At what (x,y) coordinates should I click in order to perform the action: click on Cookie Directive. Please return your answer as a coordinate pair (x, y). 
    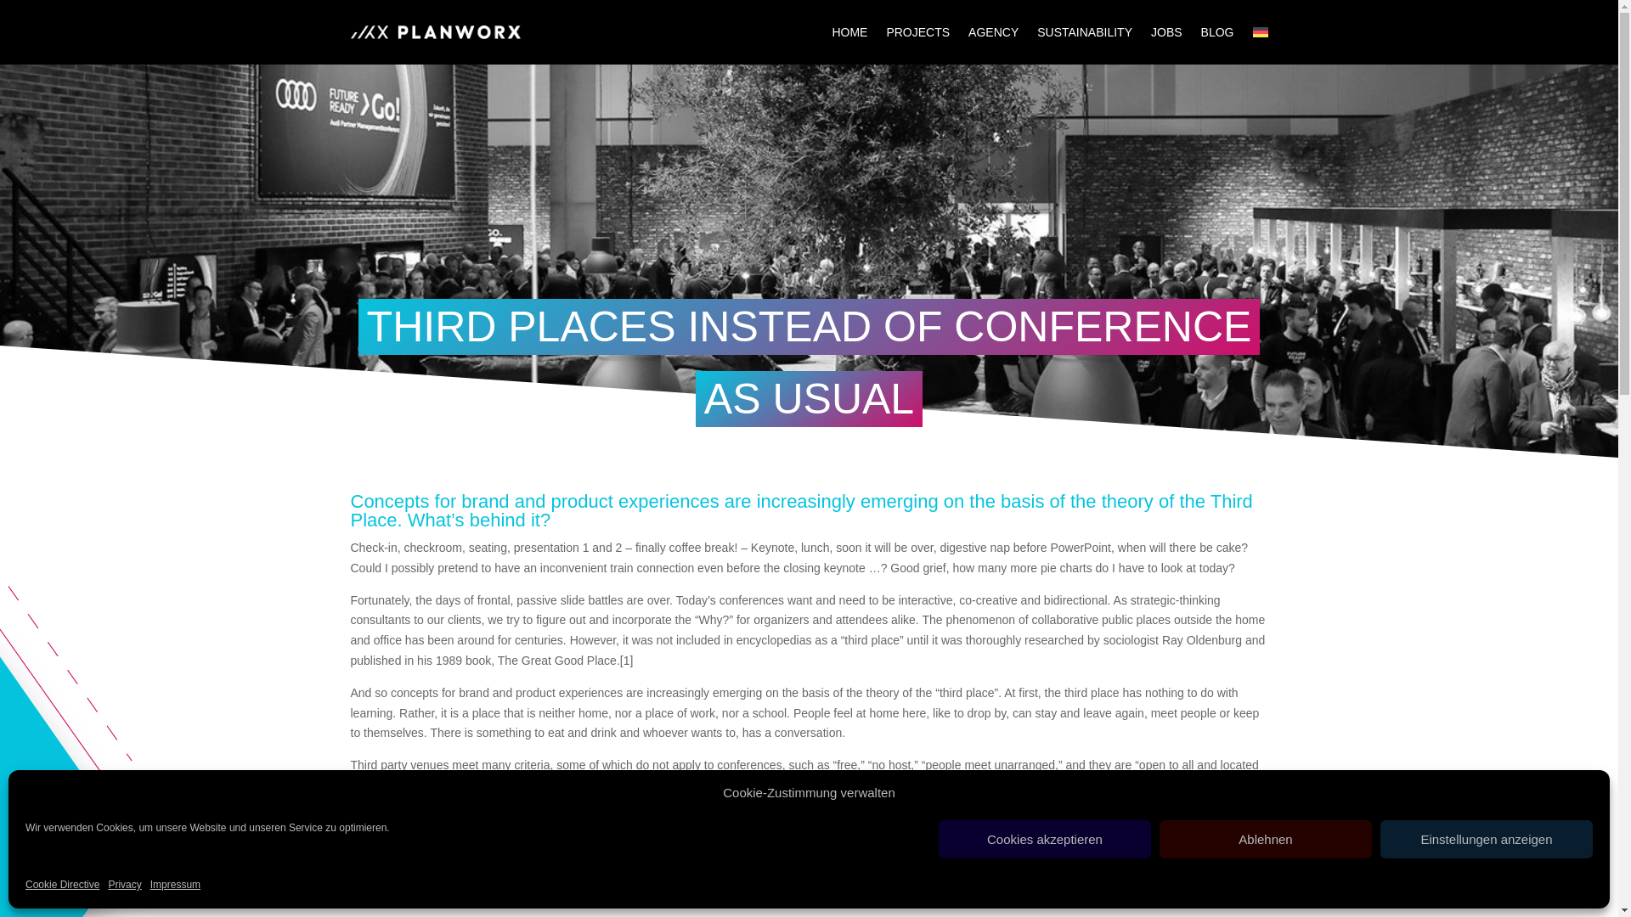
    Looking at the image, I should click on (63, 886).